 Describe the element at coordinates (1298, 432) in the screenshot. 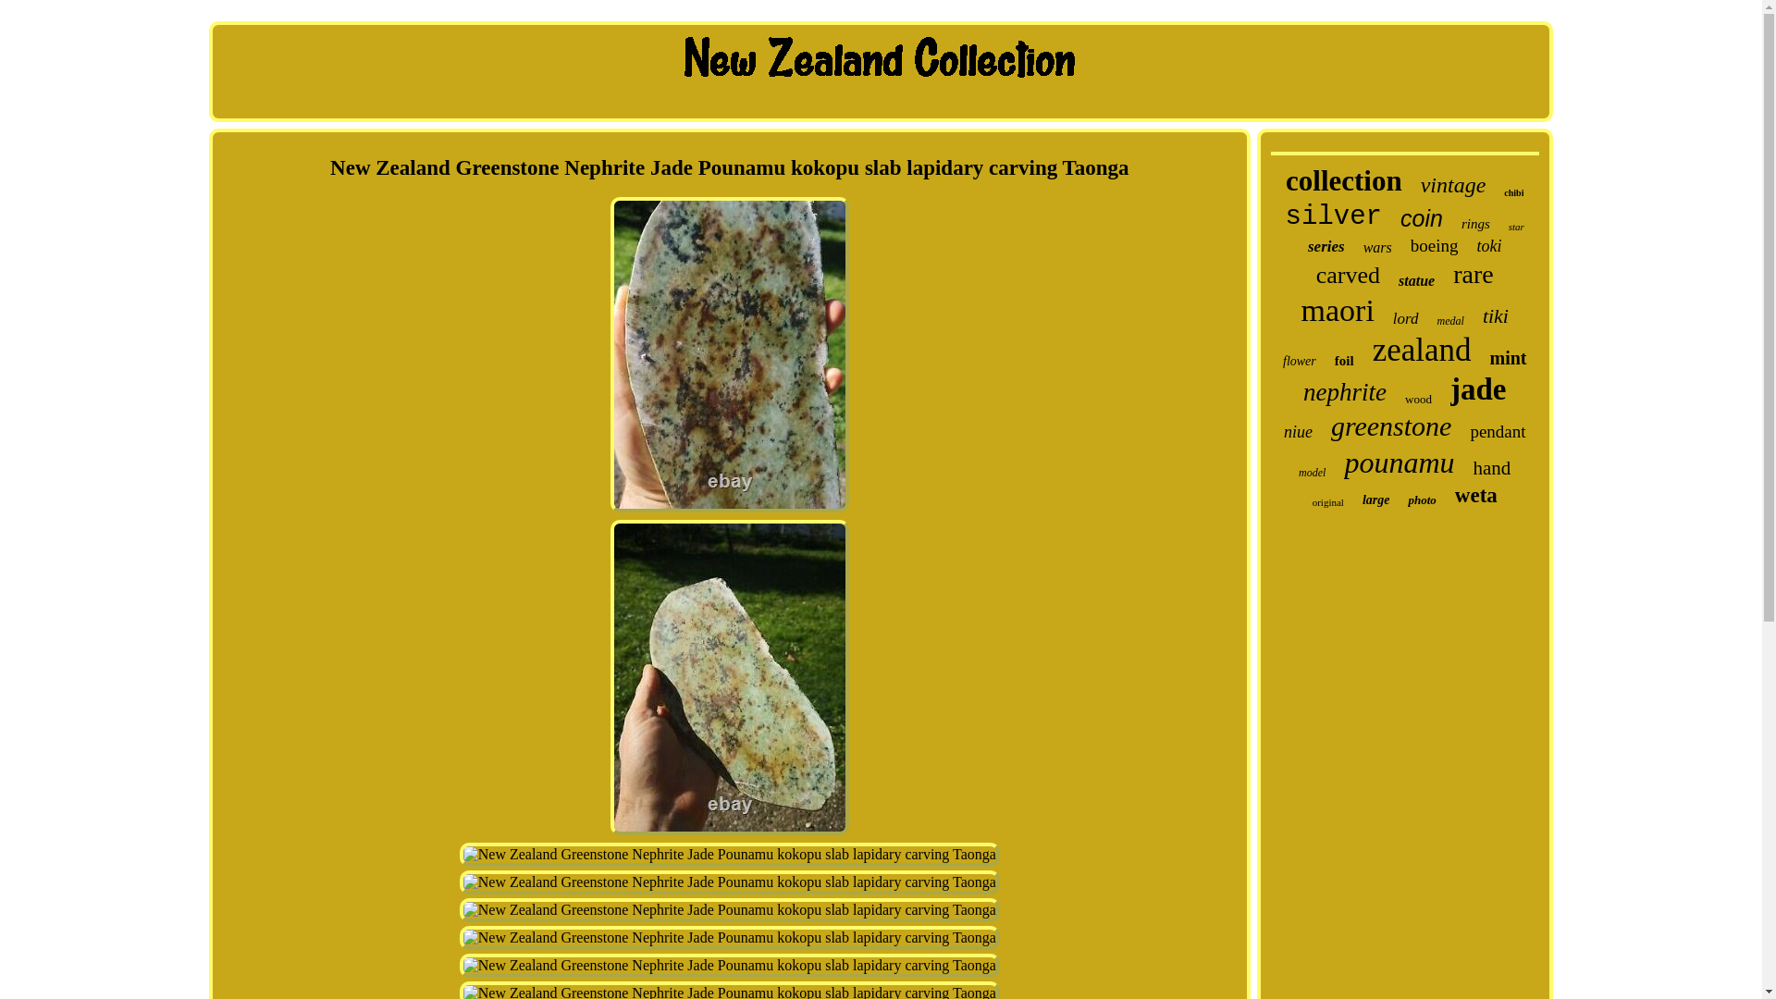

I see `niue` at that location.